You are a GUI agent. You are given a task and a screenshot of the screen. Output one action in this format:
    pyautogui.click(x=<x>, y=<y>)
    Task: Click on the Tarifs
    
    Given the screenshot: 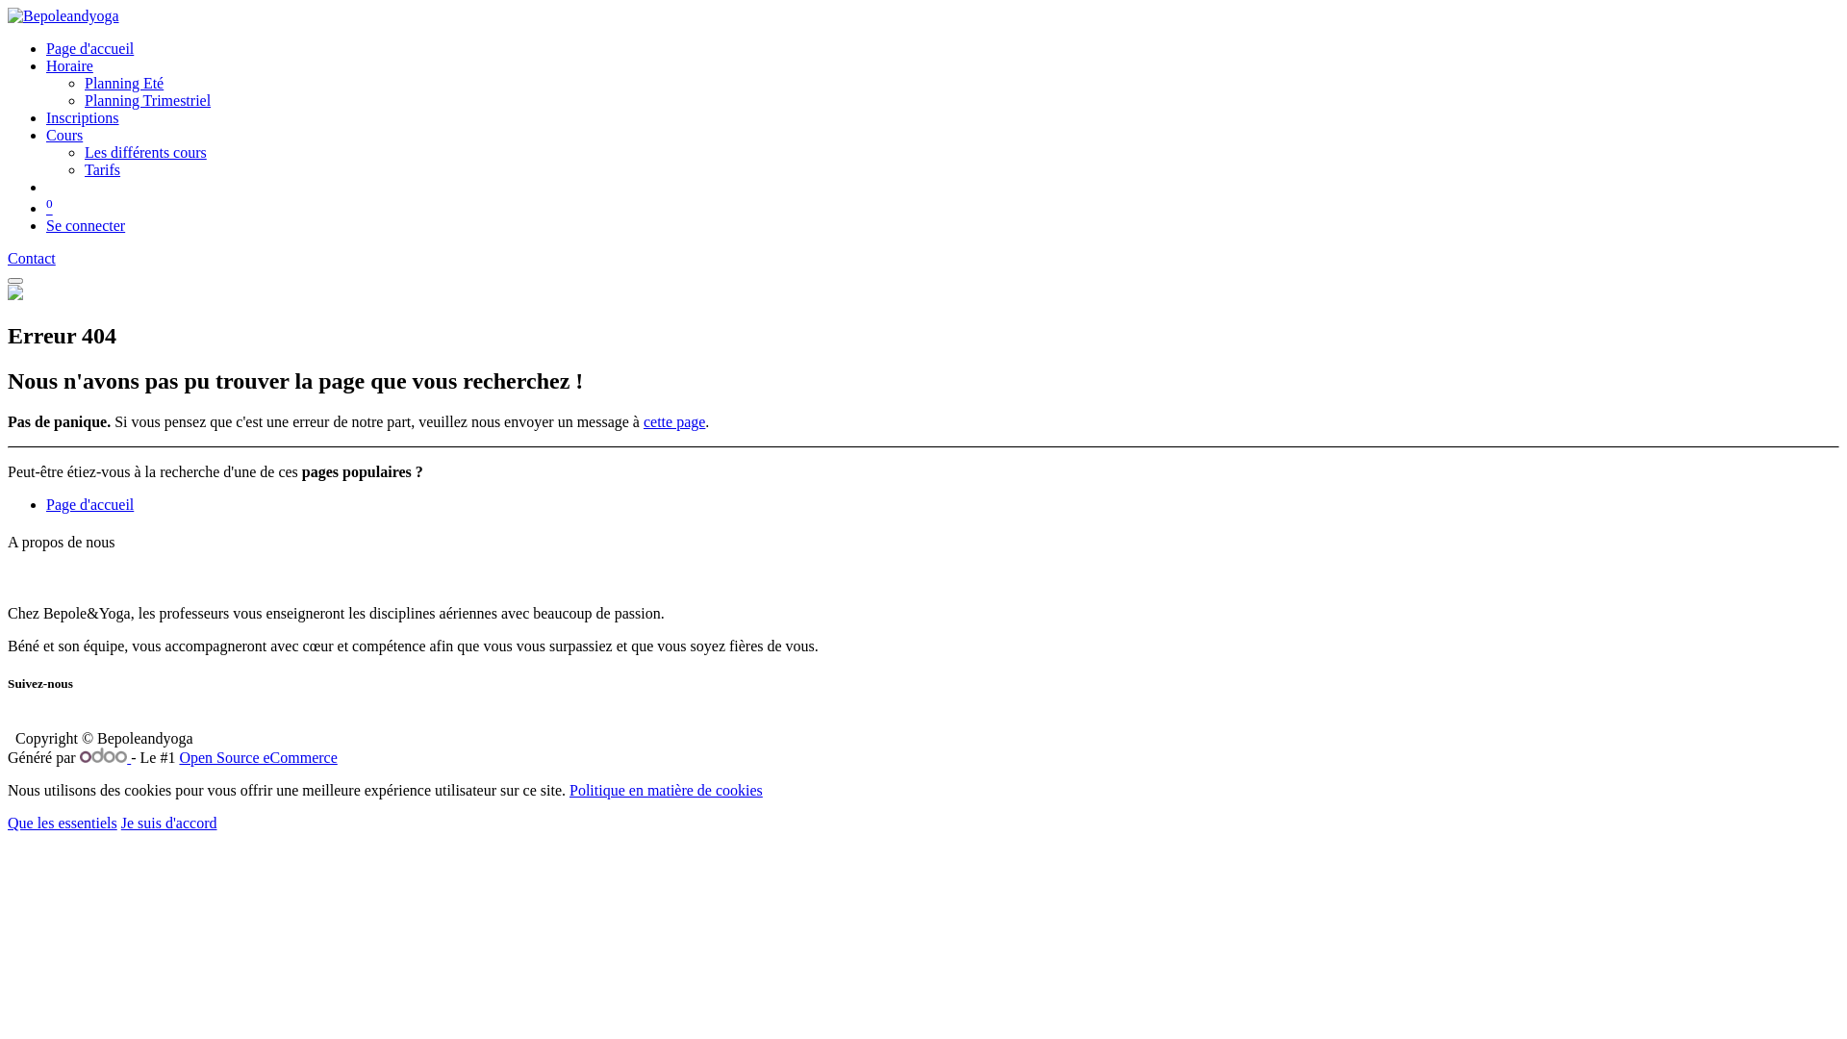 What is the action you would take?
    pyautogui.click(x=102, y=169)
    